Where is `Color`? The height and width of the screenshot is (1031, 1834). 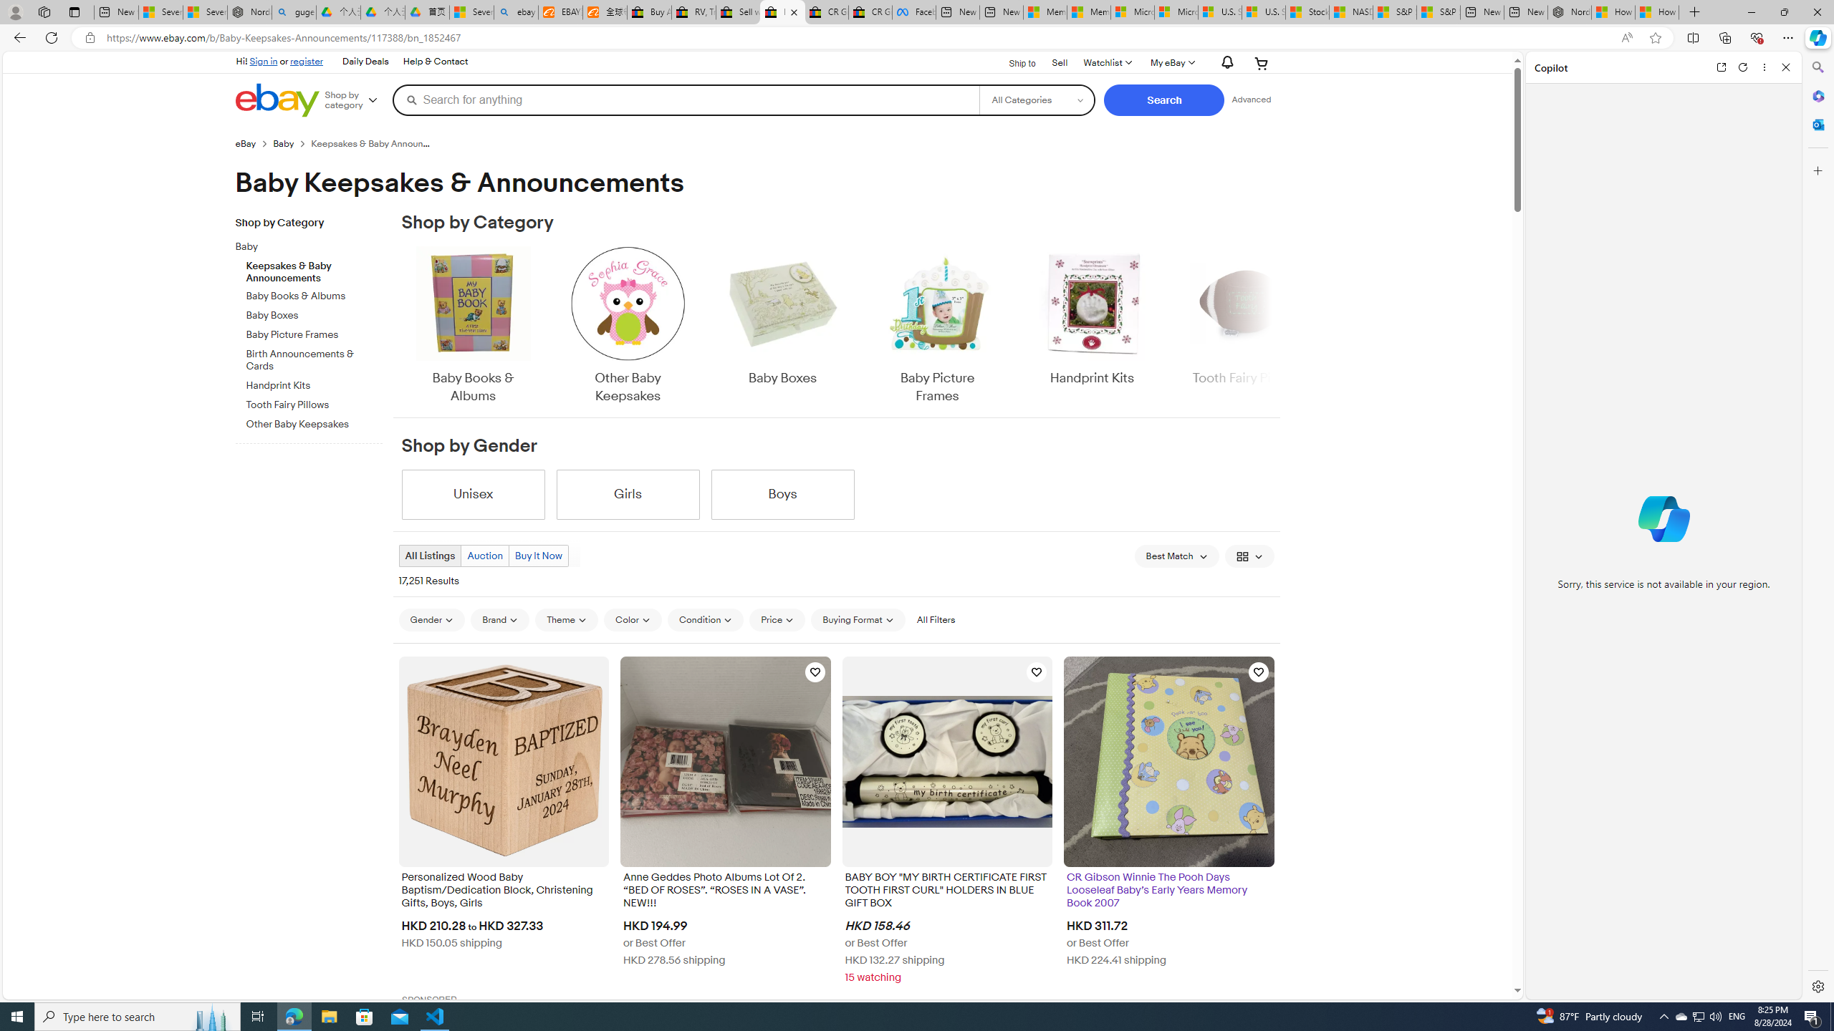 Color is located at coordinates (633, 620).